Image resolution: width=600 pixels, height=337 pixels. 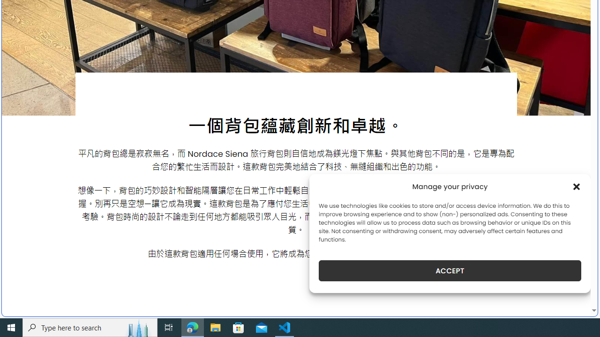 What do you see at coordinates (577, 186) in the screenshot?
I see `Class: cmplz-close` at bounding box center [577, 186].